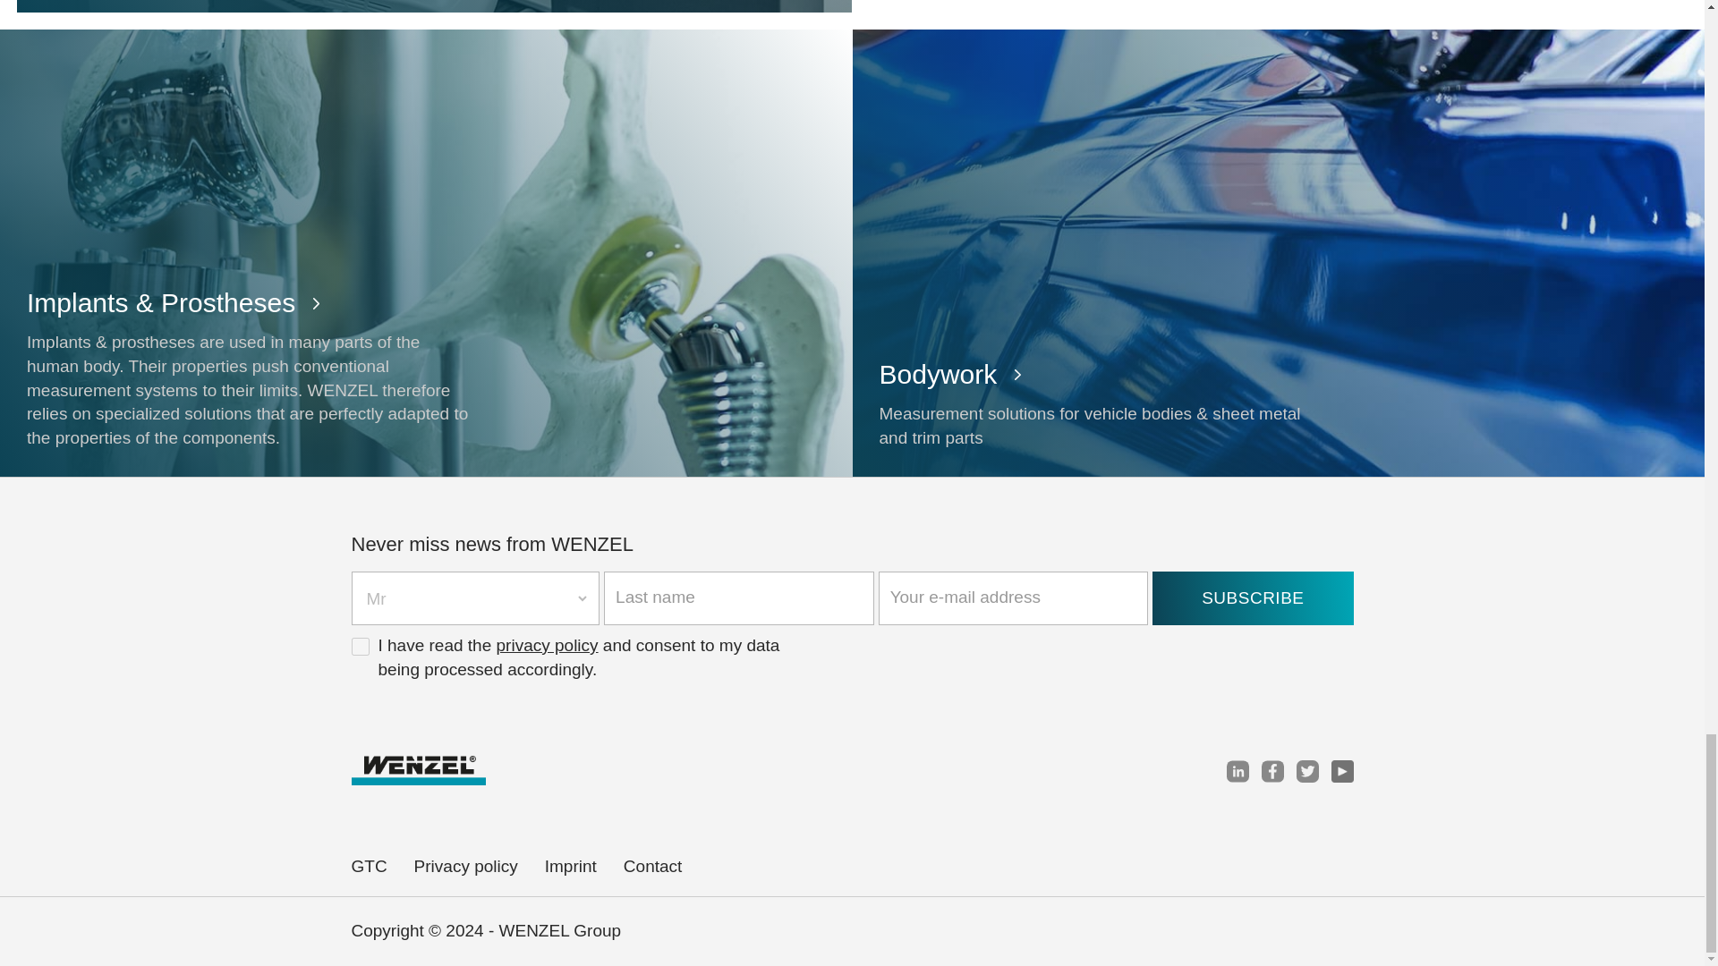 The width and height of the screenshot is (1718, 966). Describe the element at coordinates (1253, 597) in the screenshot. I see `Subscribe` at that location.